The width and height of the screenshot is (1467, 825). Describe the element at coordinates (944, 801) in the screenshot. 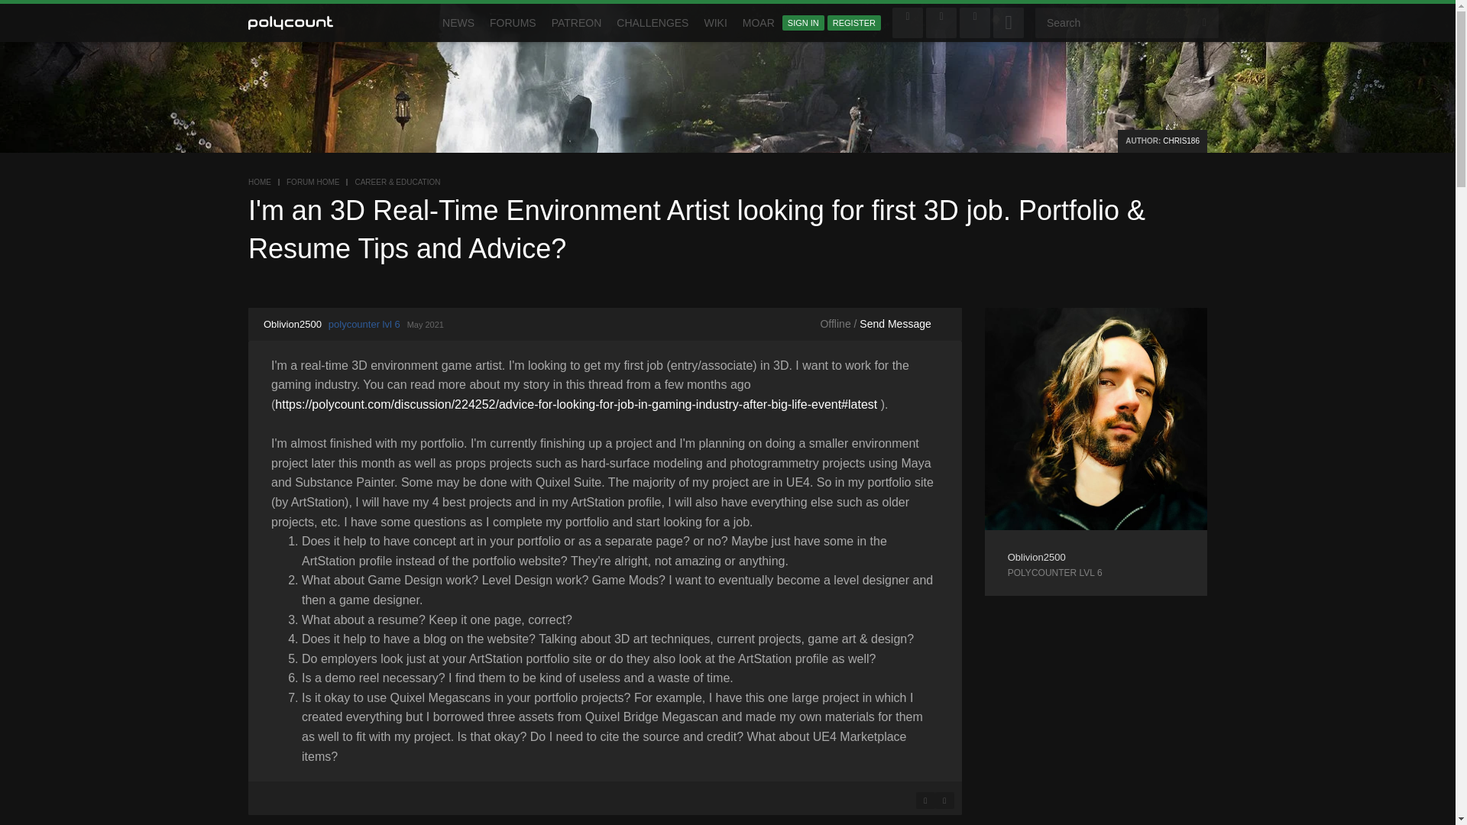

I see `SHARE ON TWITTER` at that location.